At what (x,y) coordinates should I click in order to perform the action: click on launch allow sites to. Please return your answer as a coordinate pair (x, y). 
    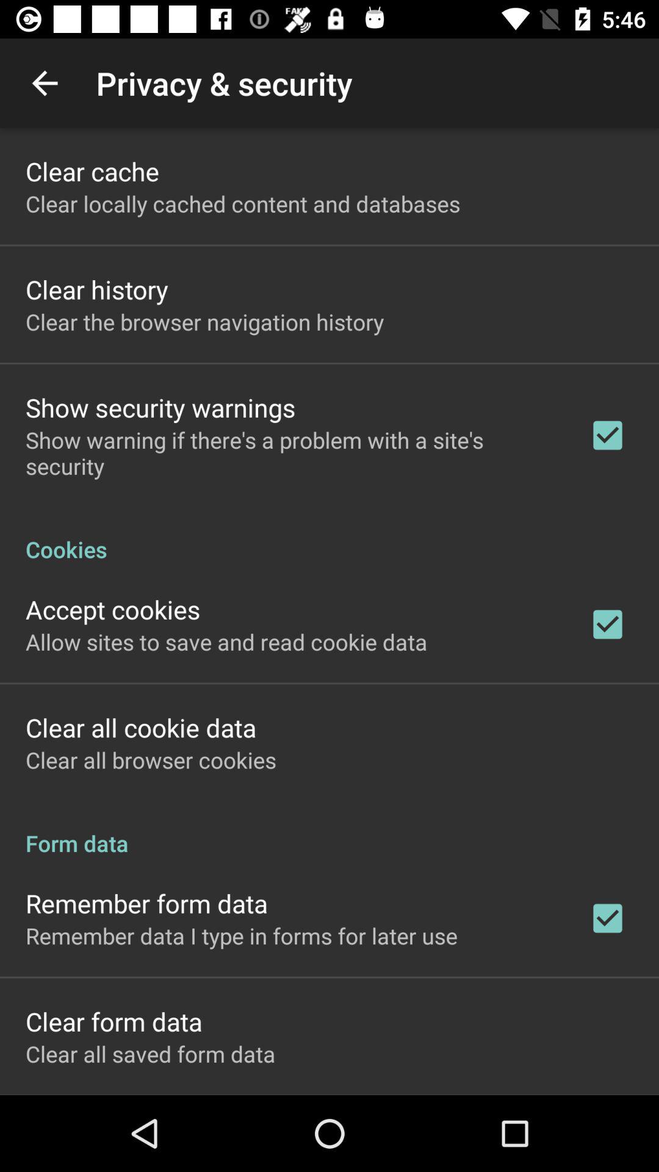
    Looking at the image, I should click on (226, 642).